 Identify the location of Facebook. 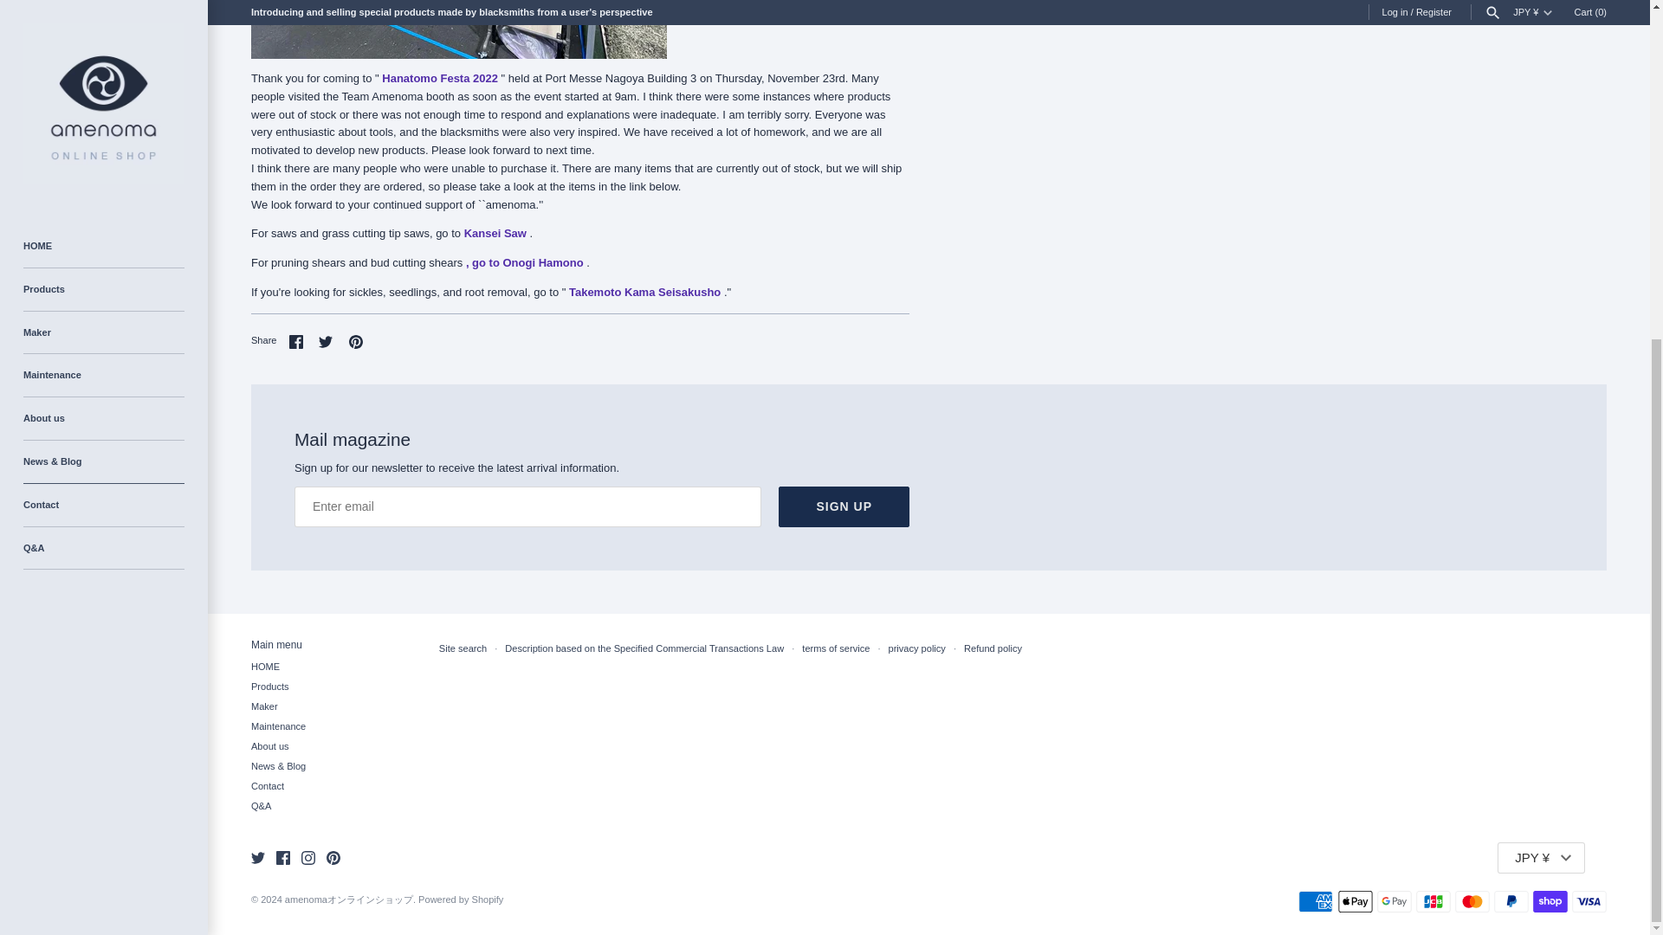
(282, 857).